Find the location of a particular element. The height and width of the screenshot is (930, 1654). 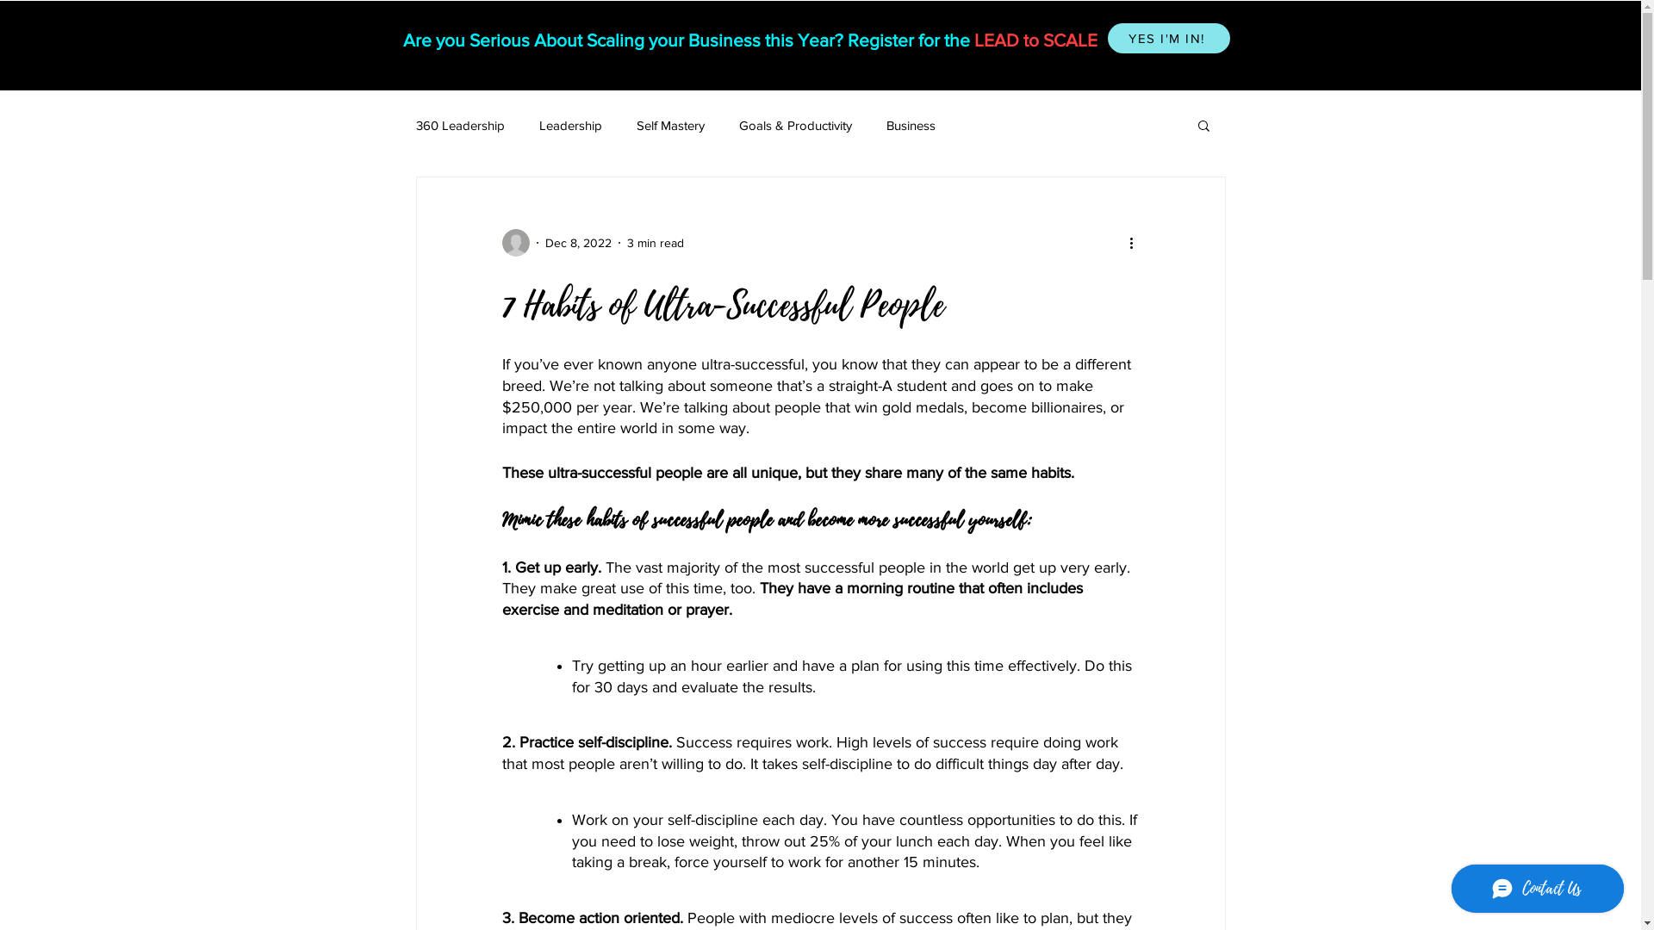

Business is located at coordinates (910, 124).